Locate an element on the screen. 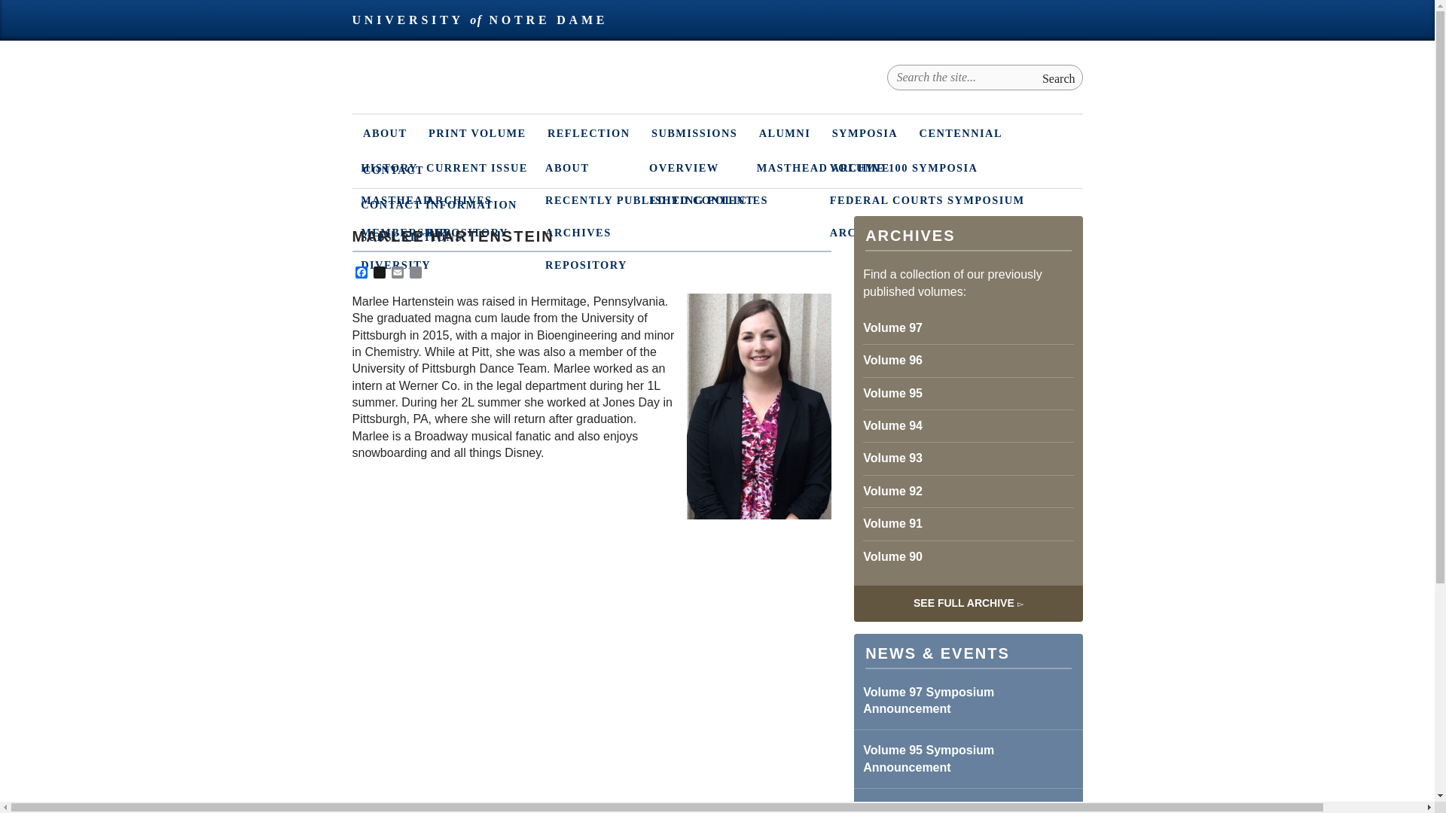 The width and height of the screenshot is (1446, 813). DIVERSITY is located at coordinates (714, 265).